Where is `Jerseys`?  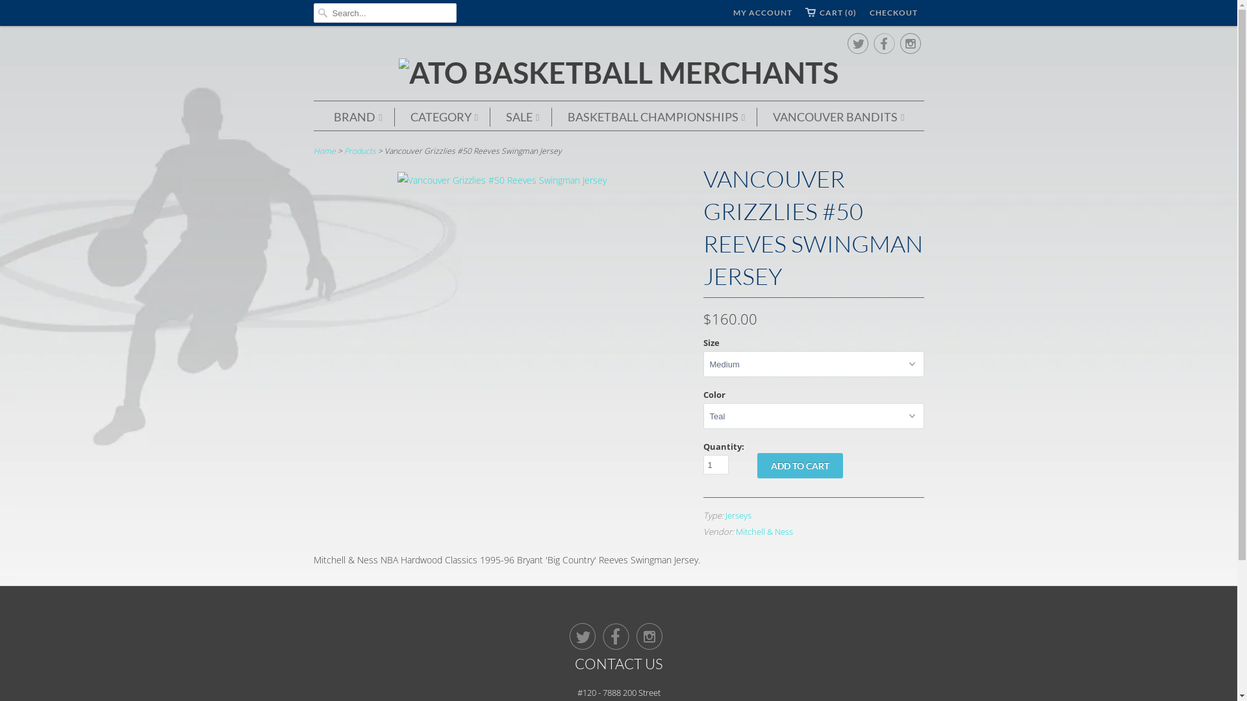
Jerseys is located at coordinates (738, 515).